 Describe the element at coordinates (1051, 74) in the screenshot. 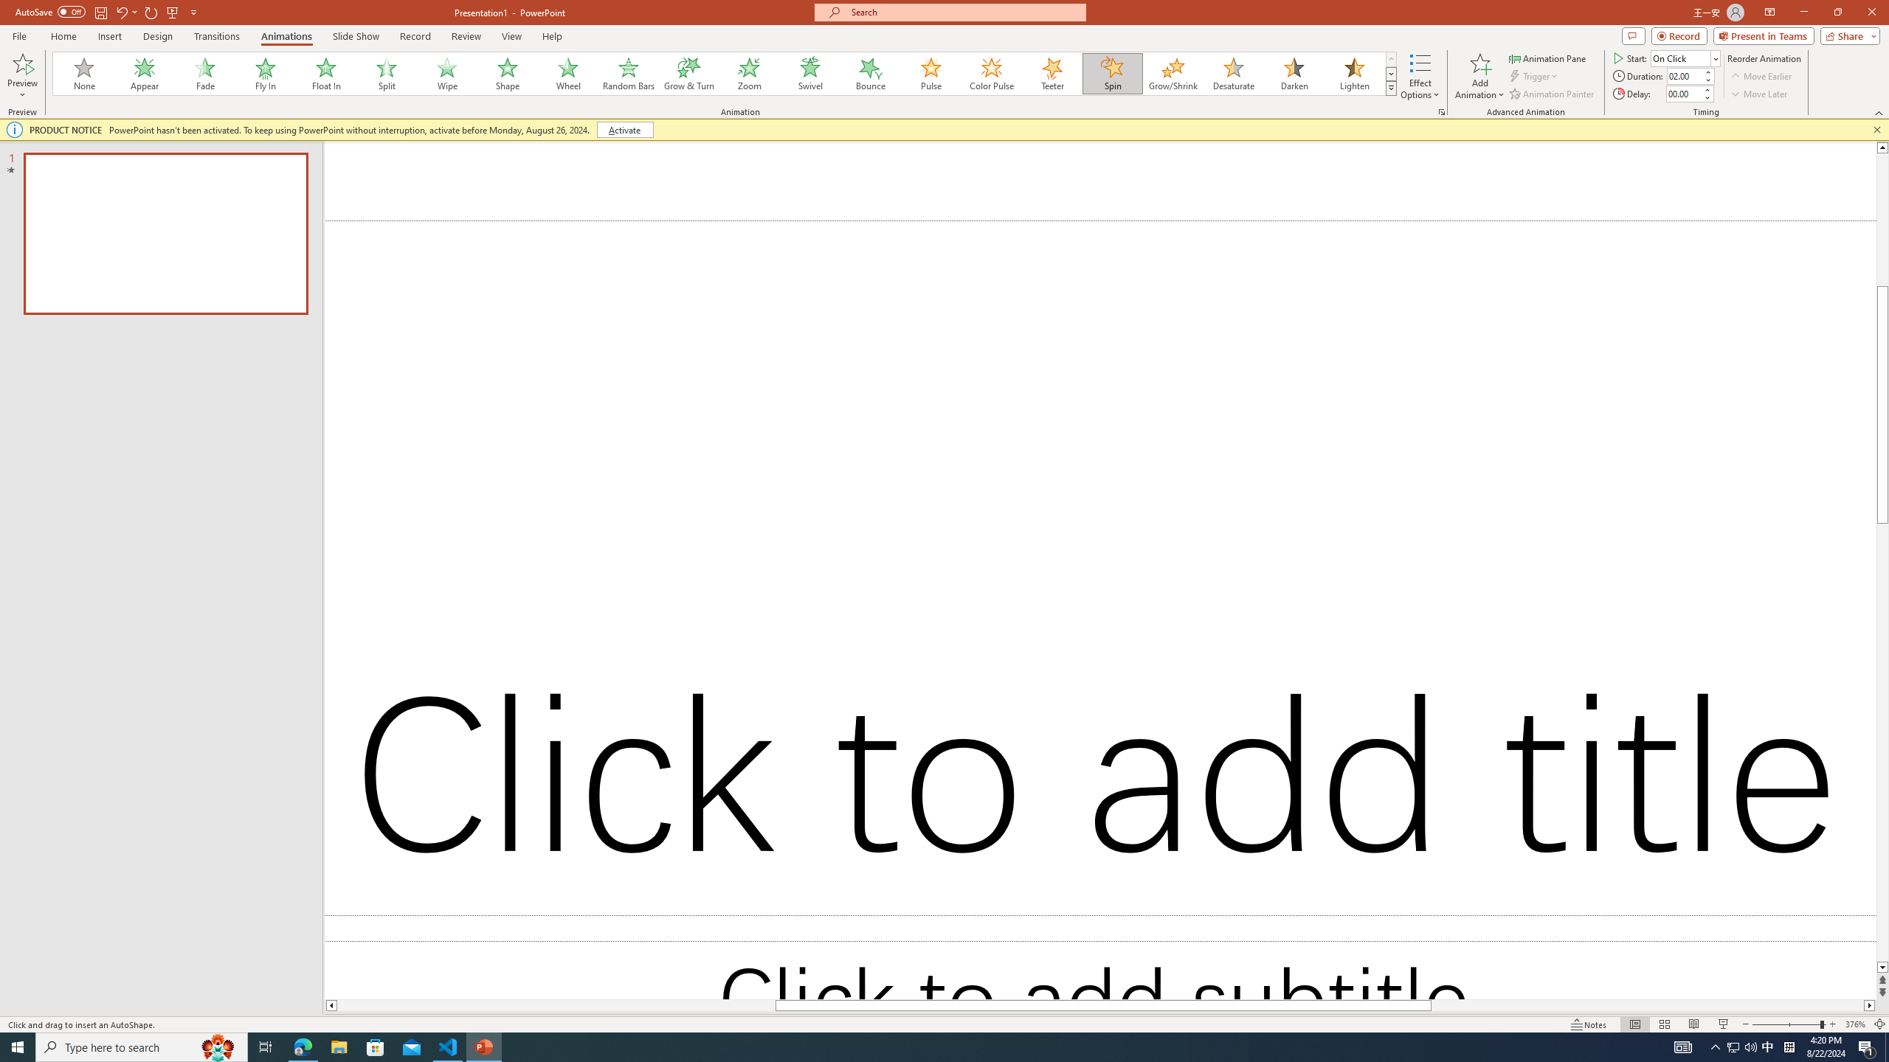

I see `Teeter` at that location.